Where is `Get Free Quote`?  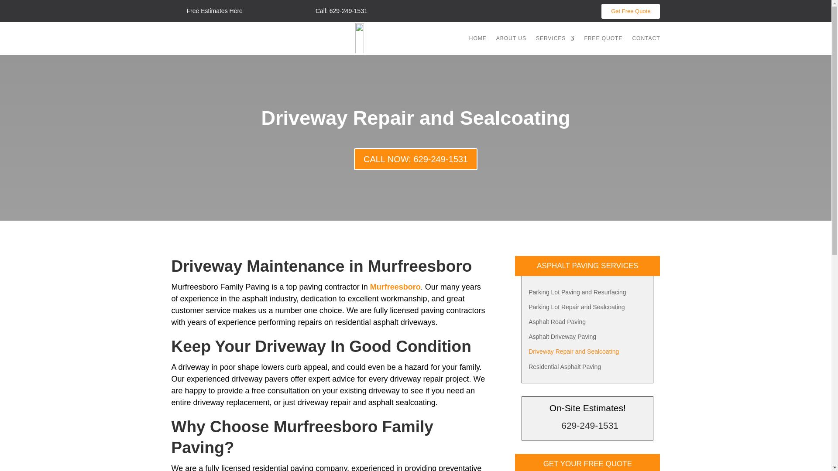 Get Free Quote is located at coordinates (631, 11).